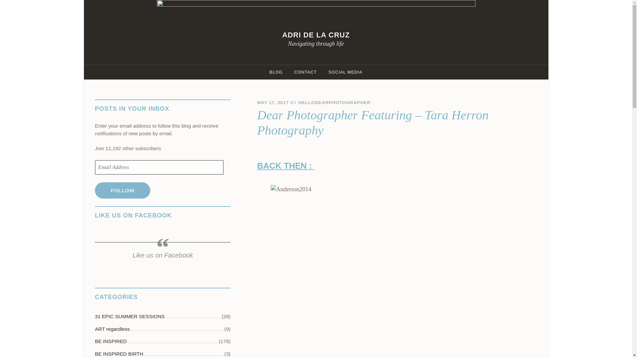 The width and height of the screenshot is (637, 358). Describe the element at coordinates (112, 329) in the screenshot. I see `ART regardless` at that location.